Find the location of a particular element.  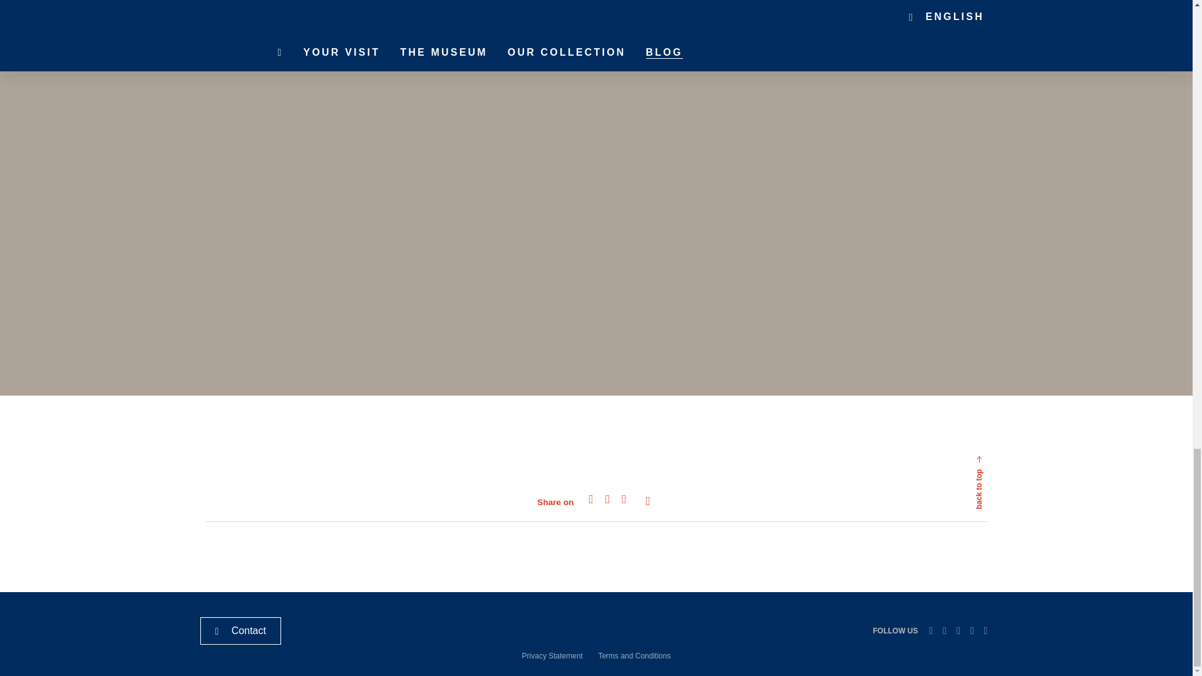

LinkedIn is located at coordinates (930, 631).